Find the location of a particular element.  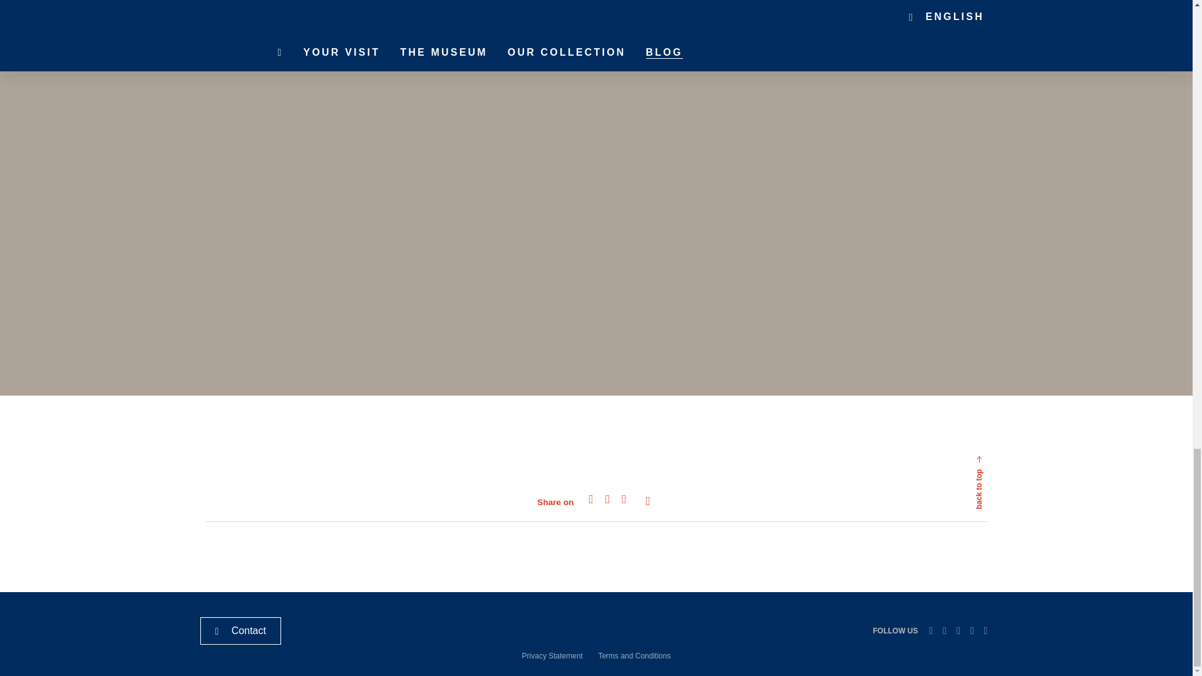

LinkedIn is located at coordinates (930, 631).